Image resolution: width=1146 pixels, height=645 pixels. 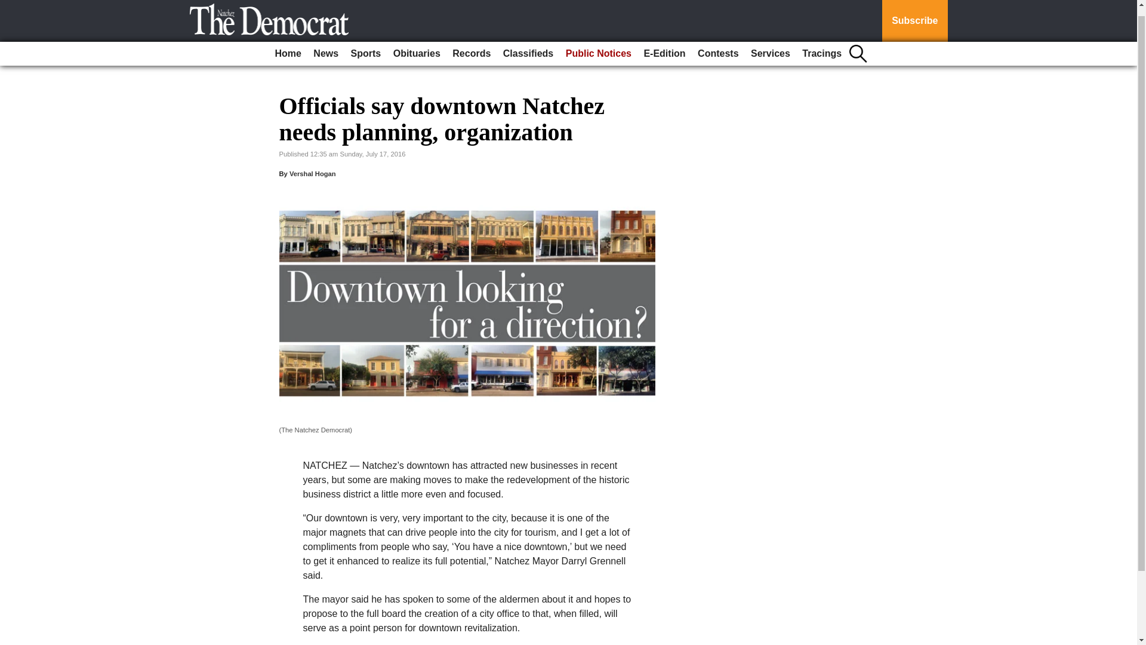 What do you see at coordinates (366, 45) in the screenshot?
I see `Sports` at bounding box center [366, 45].